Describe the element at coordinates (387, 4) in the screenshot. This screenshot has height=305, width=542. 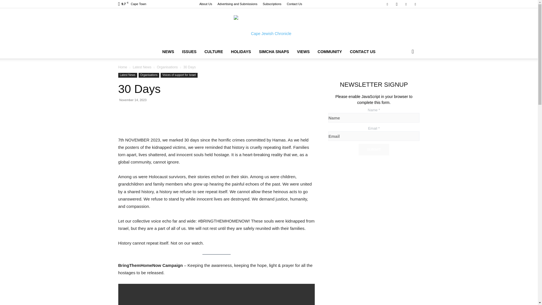
I see `Facebook` at that location.